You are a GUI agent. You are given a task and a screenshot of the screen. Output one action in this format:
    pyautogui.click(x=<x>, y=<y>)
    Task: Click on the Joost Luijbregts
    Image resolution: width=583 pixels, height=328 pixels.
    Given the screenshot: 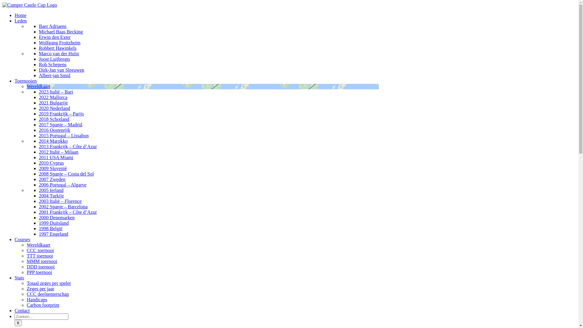 What is the action you would take?
    pyautogui.click(x=55, y=59)
    